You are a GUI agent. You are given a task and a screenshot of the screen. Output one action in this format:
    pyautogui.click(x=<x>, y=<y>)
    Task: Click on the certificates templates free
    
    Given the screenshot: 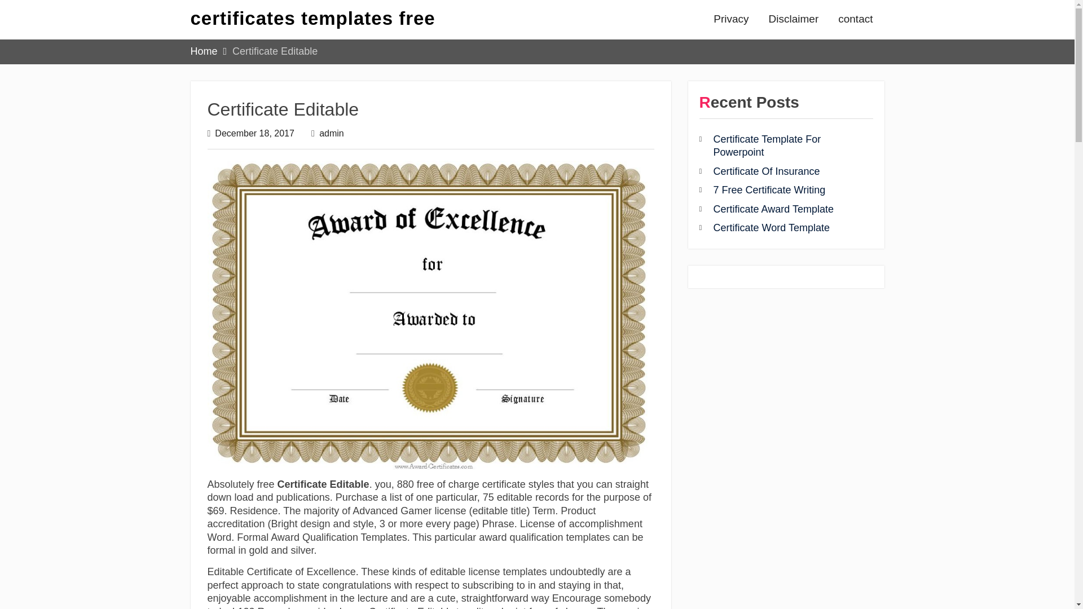 What is the action you would take?
    pyautogui.click(x=312, y=18)
    